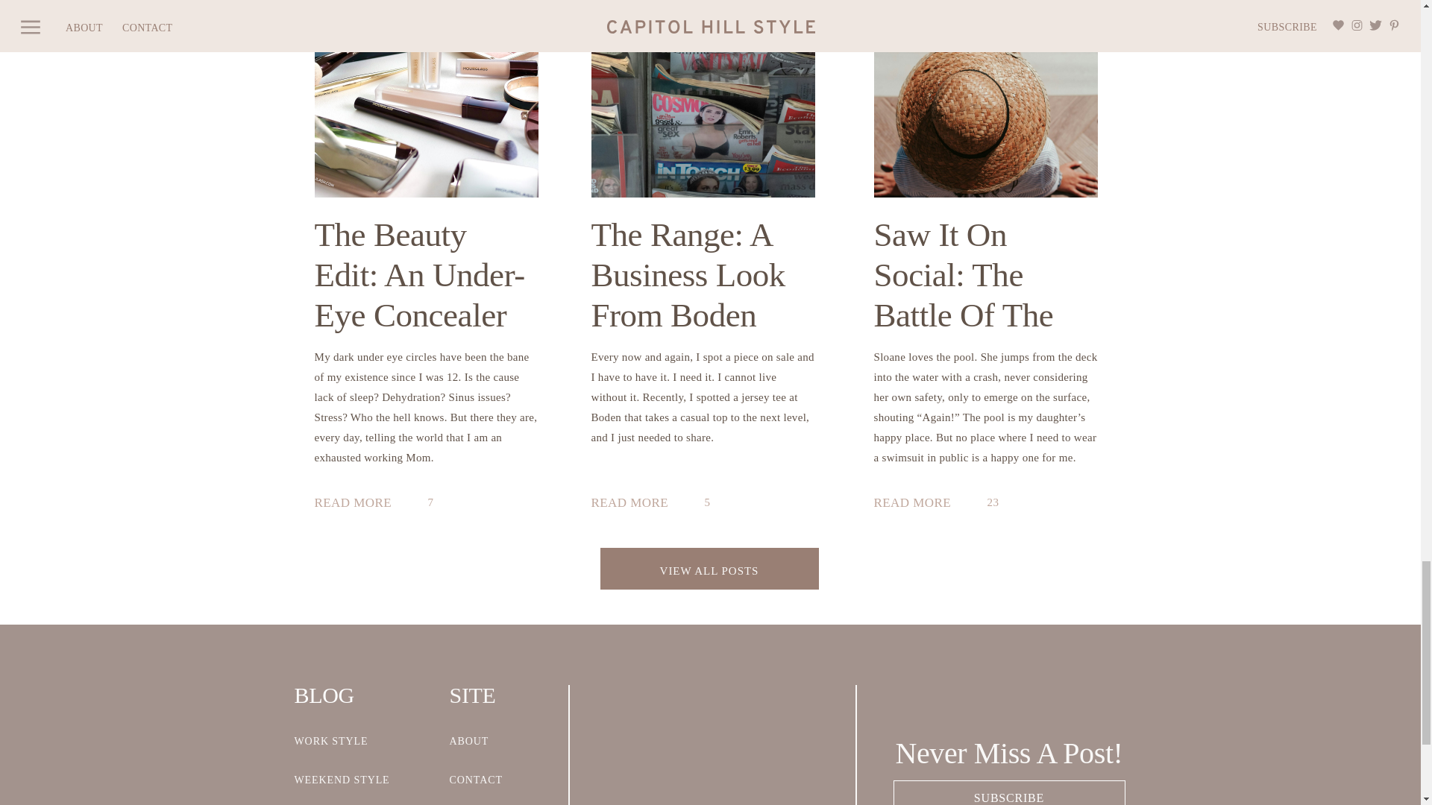 The height and width of the screenshot is (805, 1432). What do you see at coordinates (635, 504) in the screenshot?
I see `The Range: A Business Look from Boden` at bounding box center [635, 504].